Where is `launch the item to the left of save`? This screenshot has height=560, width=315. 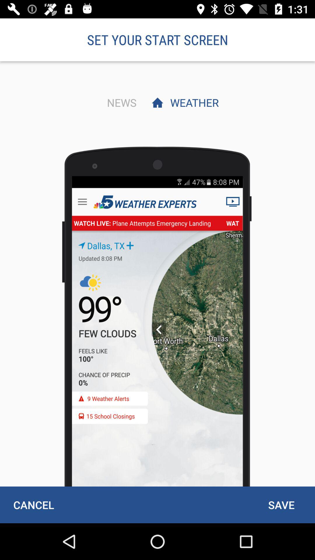 launch the item to the left of save is located at coordinates (34, 505).